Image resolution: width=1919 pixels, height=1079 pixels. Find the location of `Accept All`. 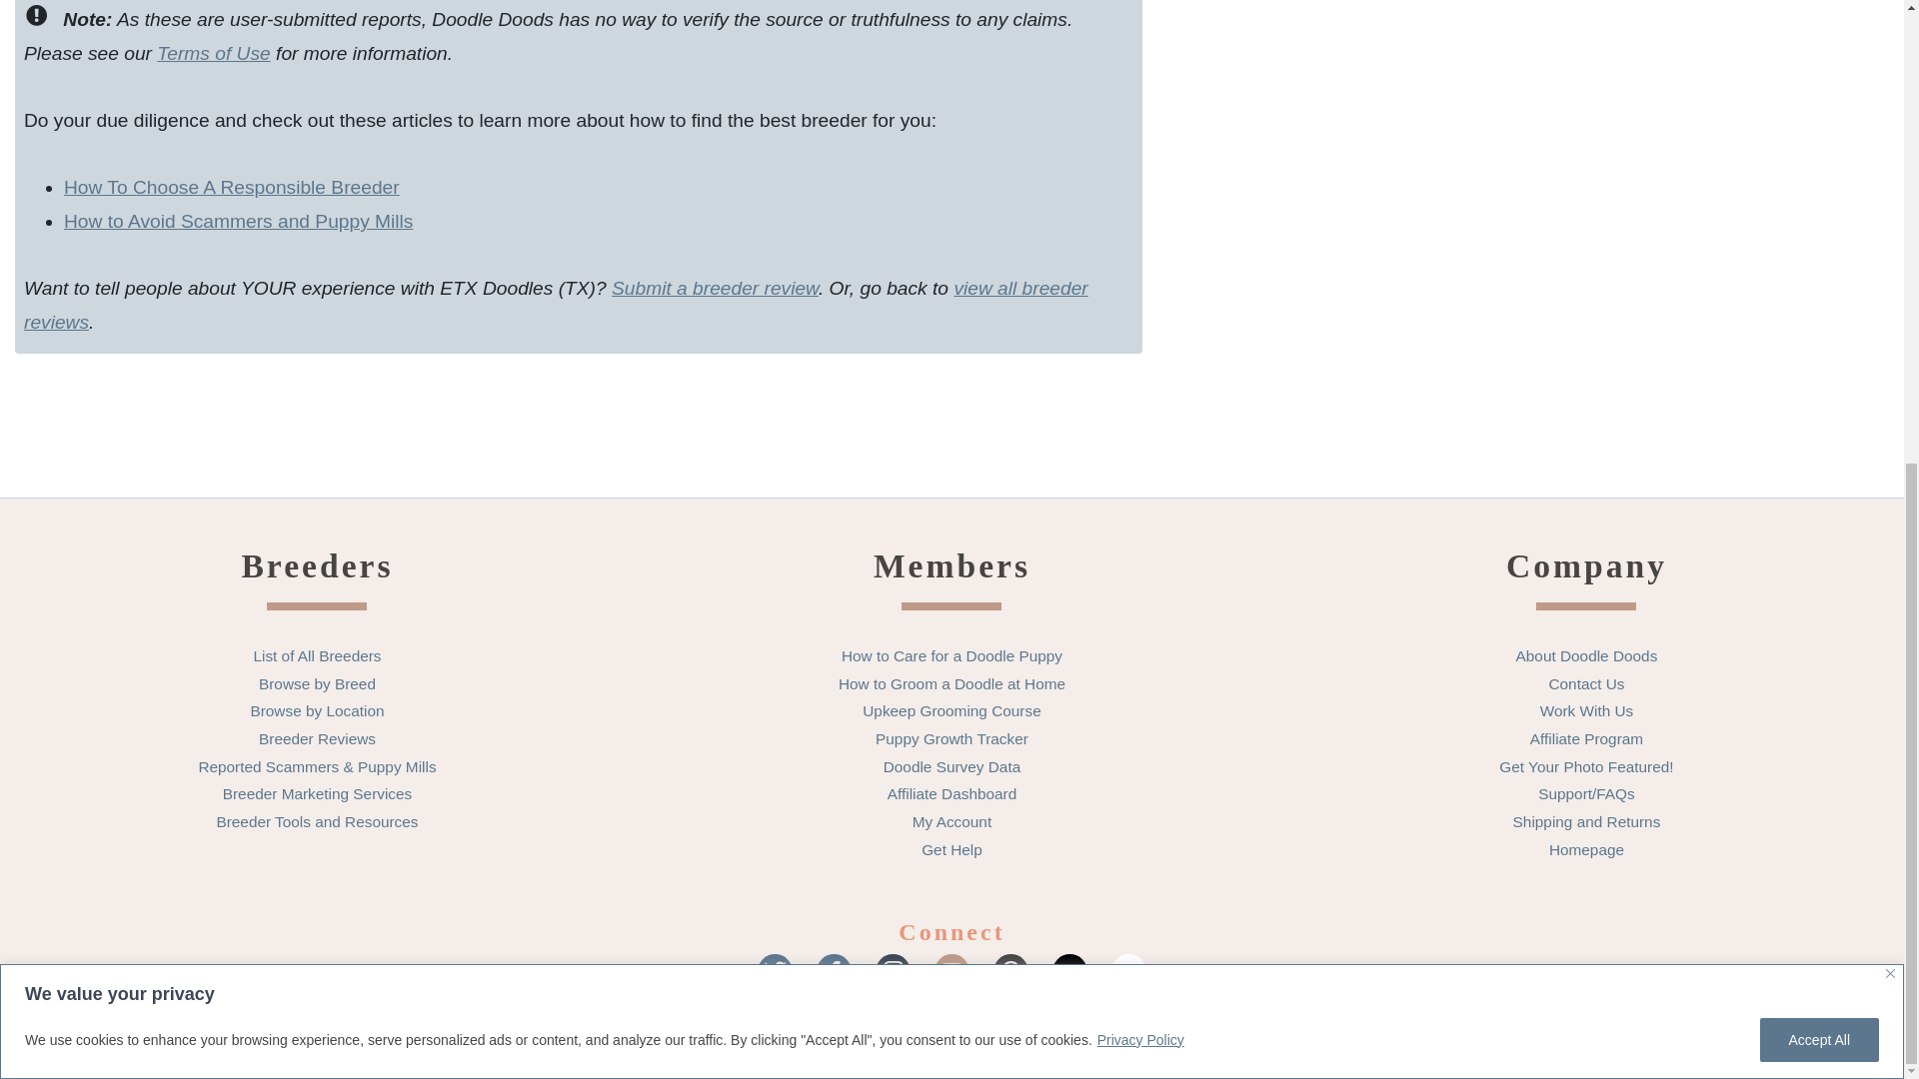

Accept All is located at coordinates (1819, 231).